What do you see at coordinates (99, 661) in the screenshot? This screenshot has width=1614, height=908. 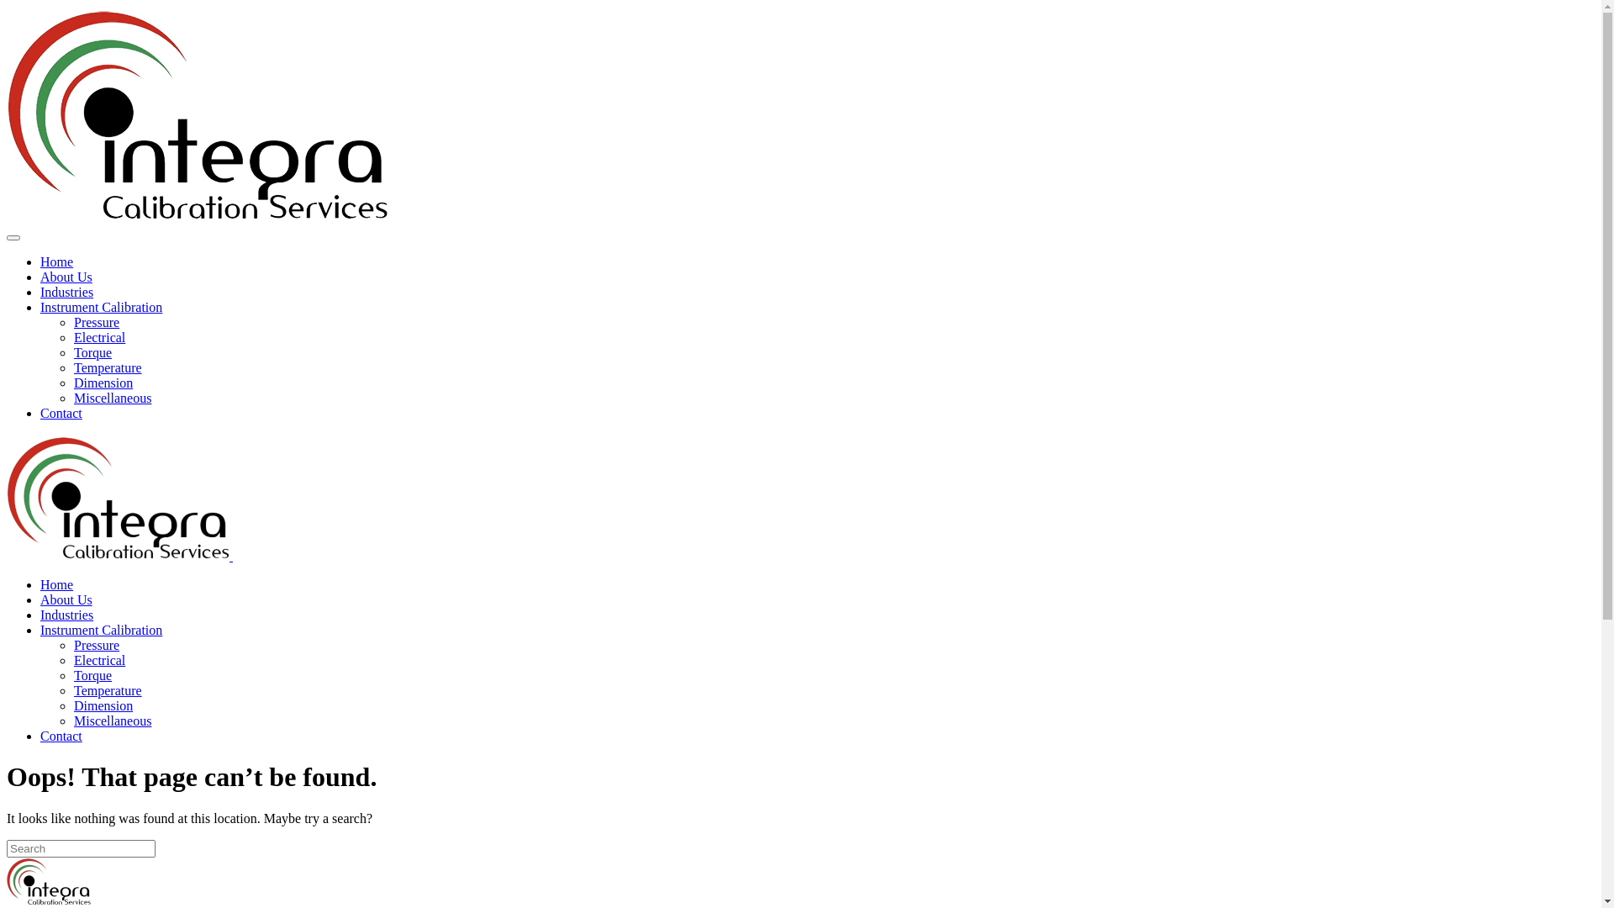 I see `Electrical` at bounding box center [99, 661].